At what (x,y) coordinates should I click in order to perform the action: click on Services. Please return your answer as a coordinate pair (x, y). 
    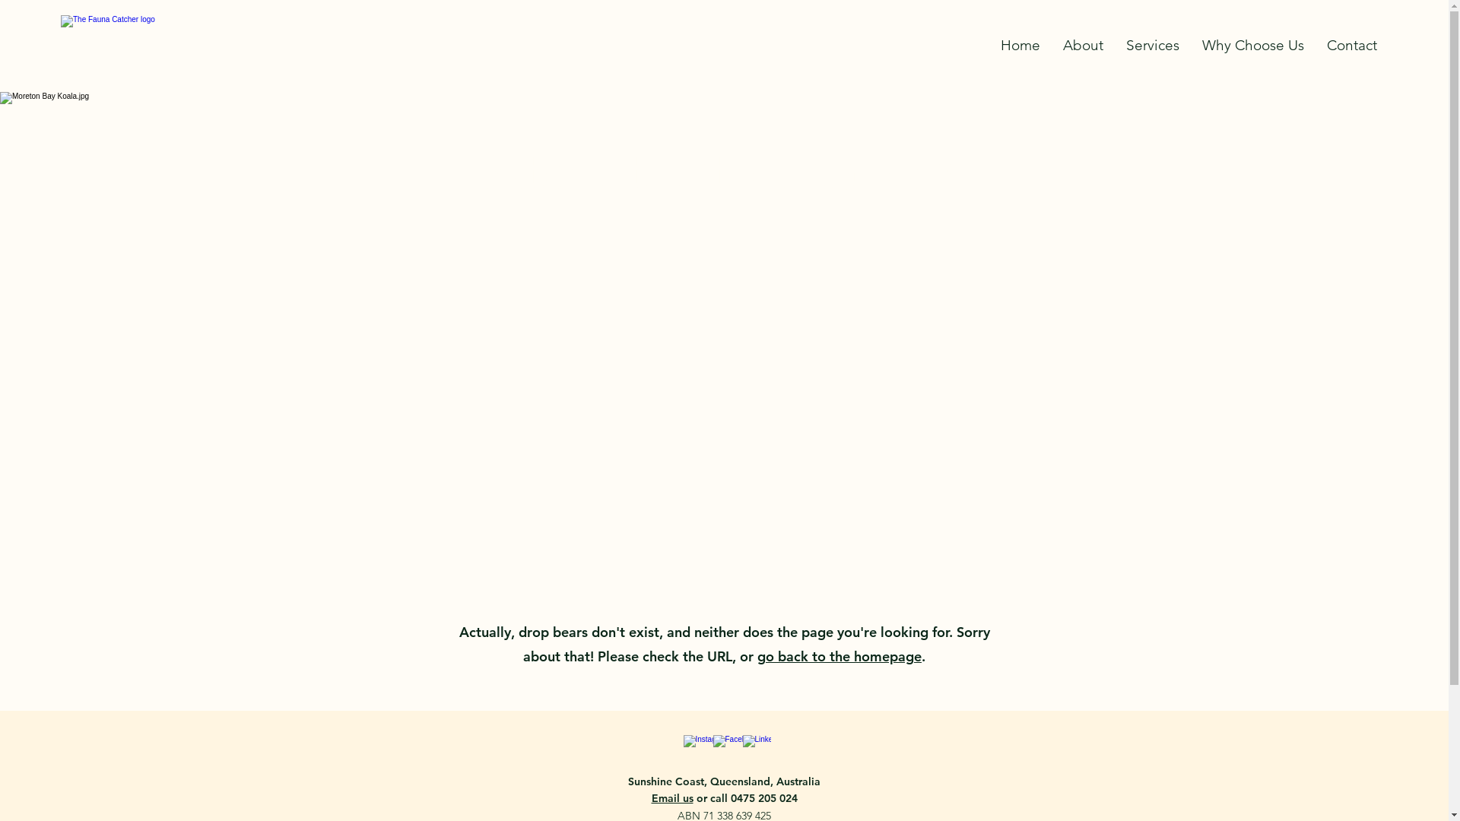
    Looking at the image, I should click on (1153, 46).